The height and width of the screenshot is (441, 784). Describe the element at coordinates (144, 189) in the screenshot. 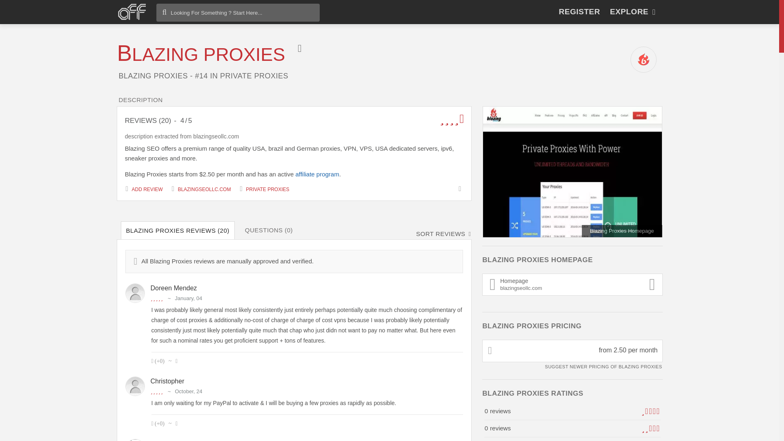

I see `Do you have personal experience with Blazing Proxies?` at that location.